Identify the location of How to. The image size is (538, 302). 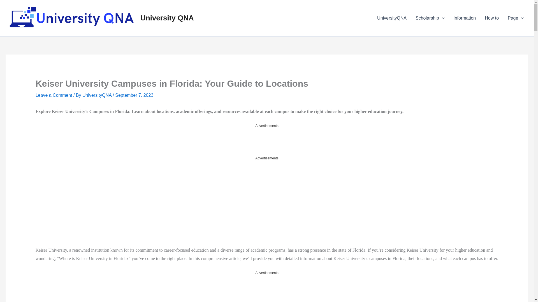
(491, 18).